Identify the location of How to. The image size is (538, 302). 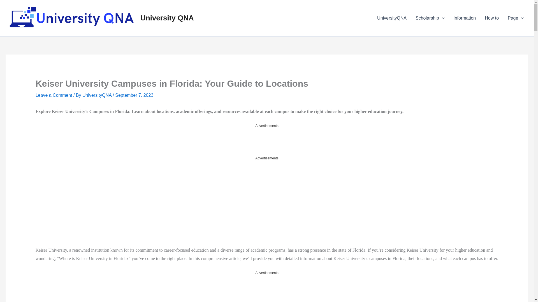
(491, 18).